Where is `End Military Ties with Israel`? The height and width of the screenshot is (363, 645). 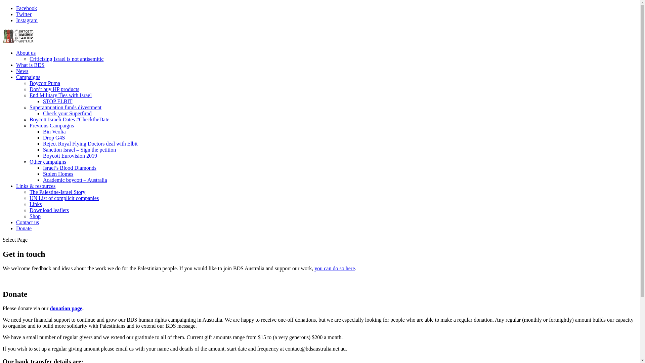 End Military Ties with Israel is located at coordinates (60, 95).